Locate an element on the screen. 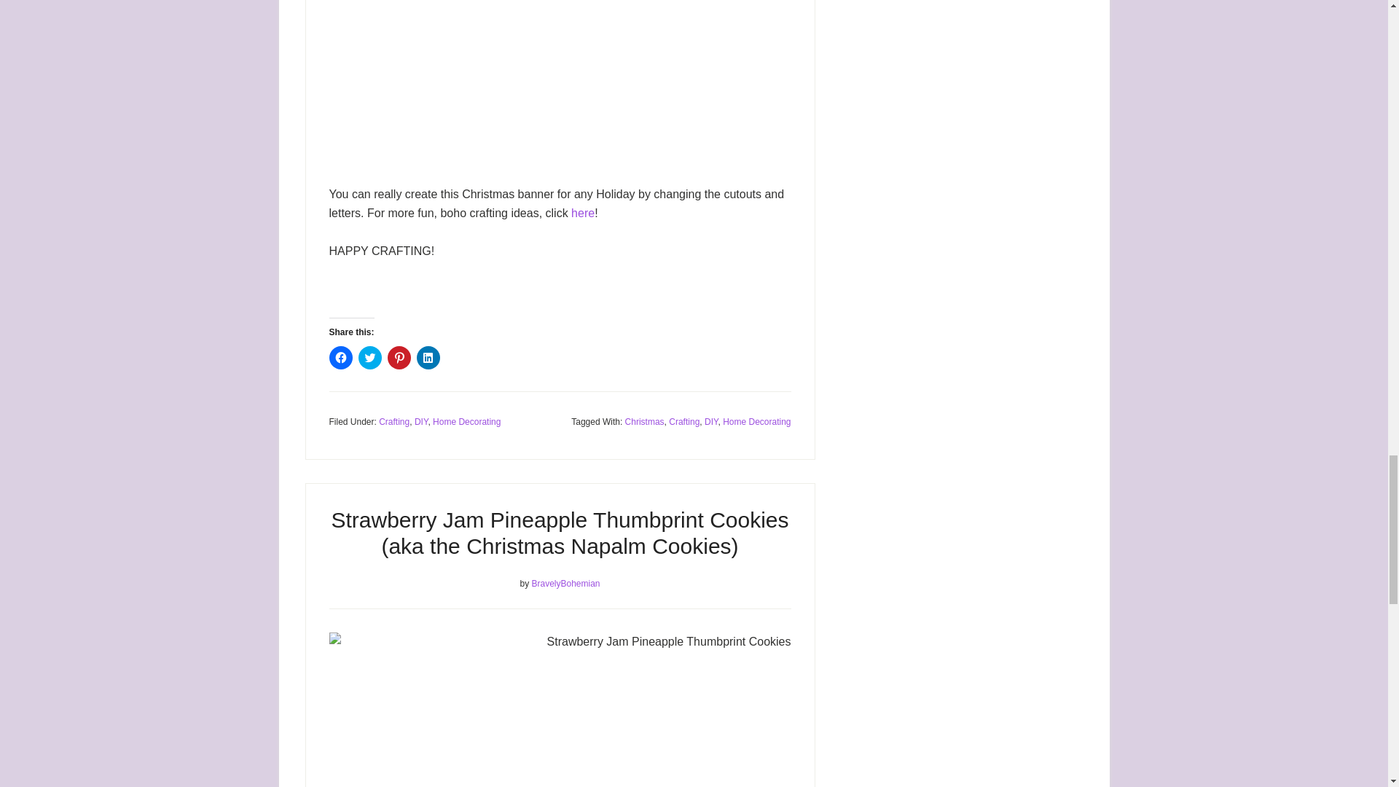 This screenshot has width=1399, height=787. Click to share on Twitter is located at coordinates (370, 357).